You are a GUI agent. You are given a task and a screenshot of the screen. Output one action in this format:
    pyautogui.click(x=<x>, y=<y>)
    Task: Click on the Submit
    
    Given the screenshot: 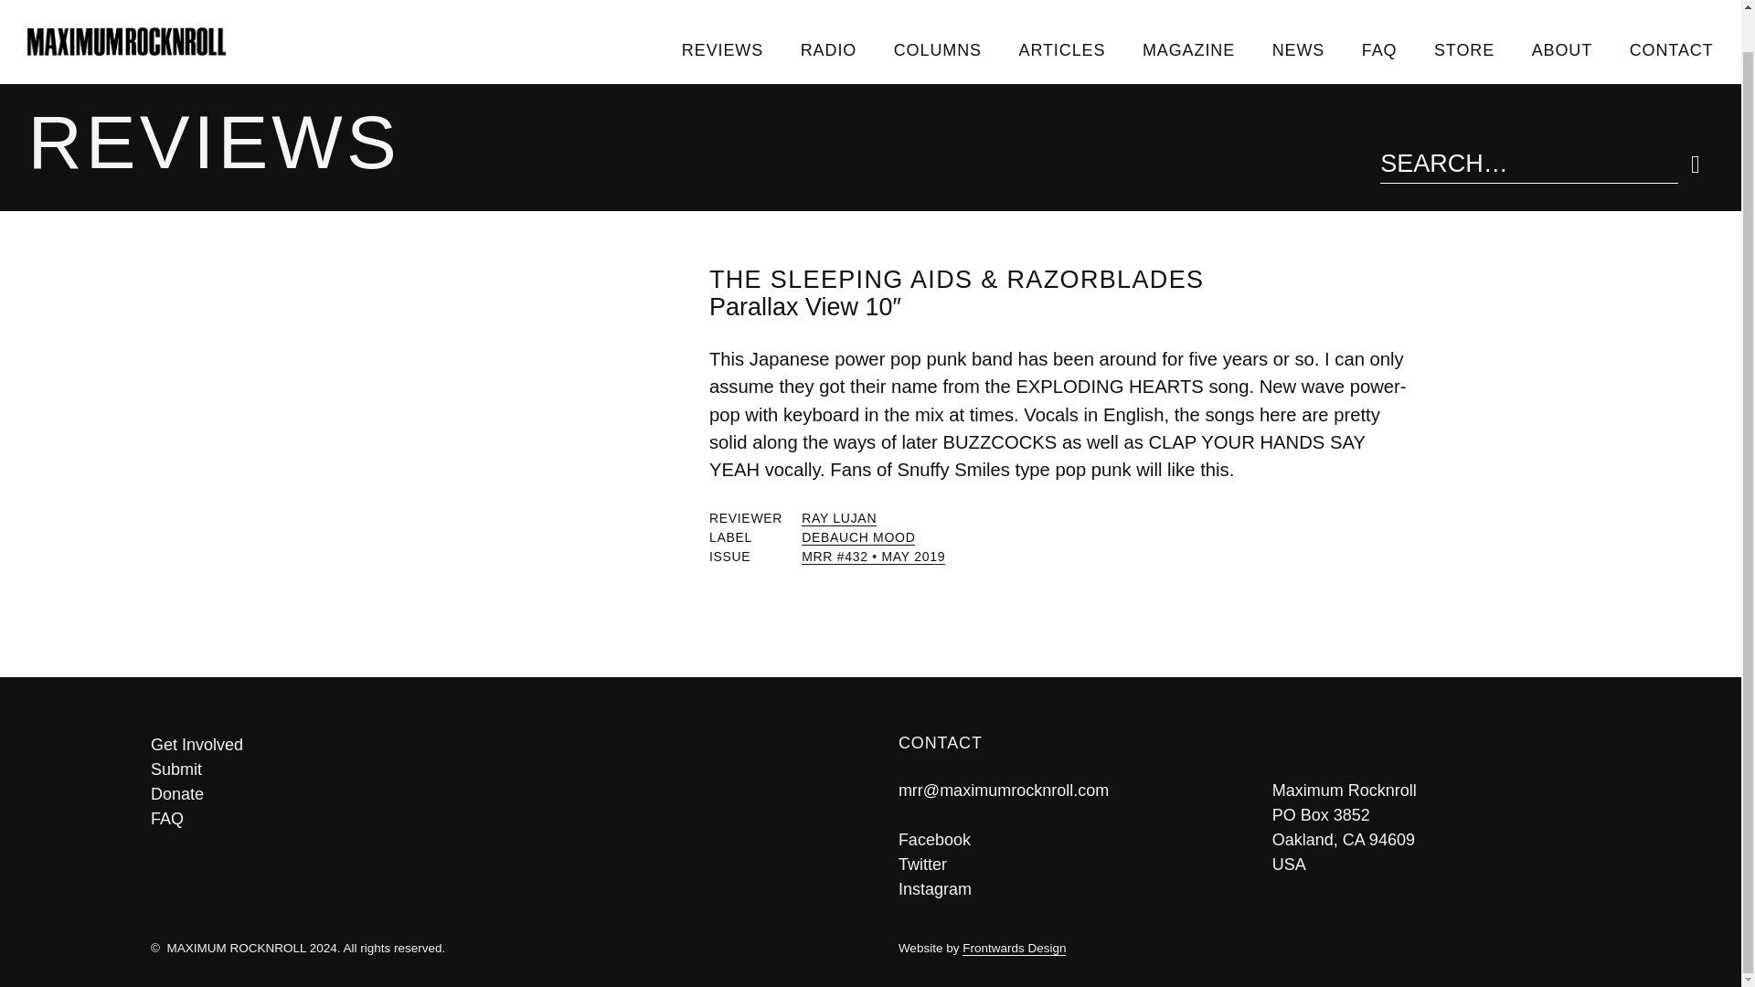 What is the action you would take?
    pyautogui.click(x=496, y=769)
    